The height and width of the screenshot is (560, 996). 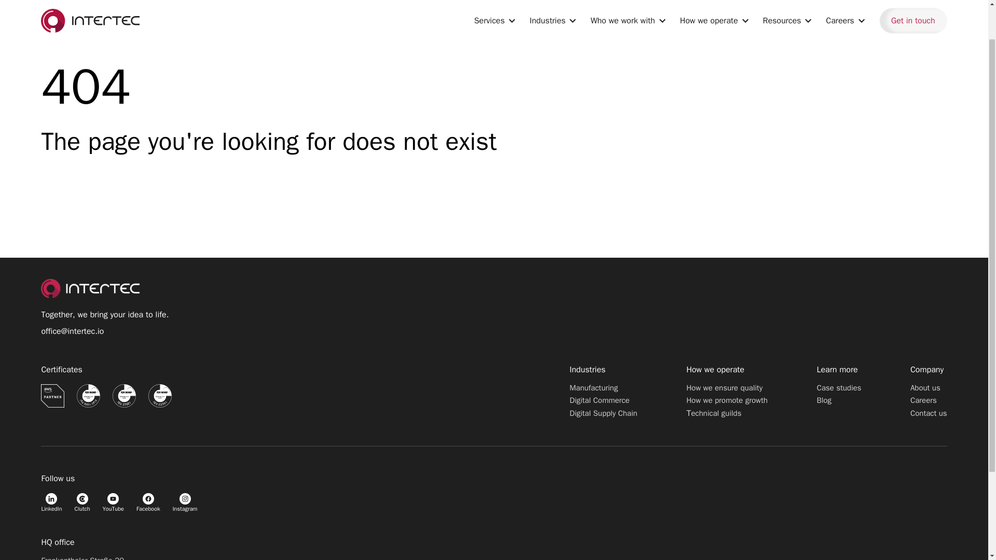 What do you see at coordinates (923, 400) in the screenshot?
I see `Careers` at bounding box center [923, 400].